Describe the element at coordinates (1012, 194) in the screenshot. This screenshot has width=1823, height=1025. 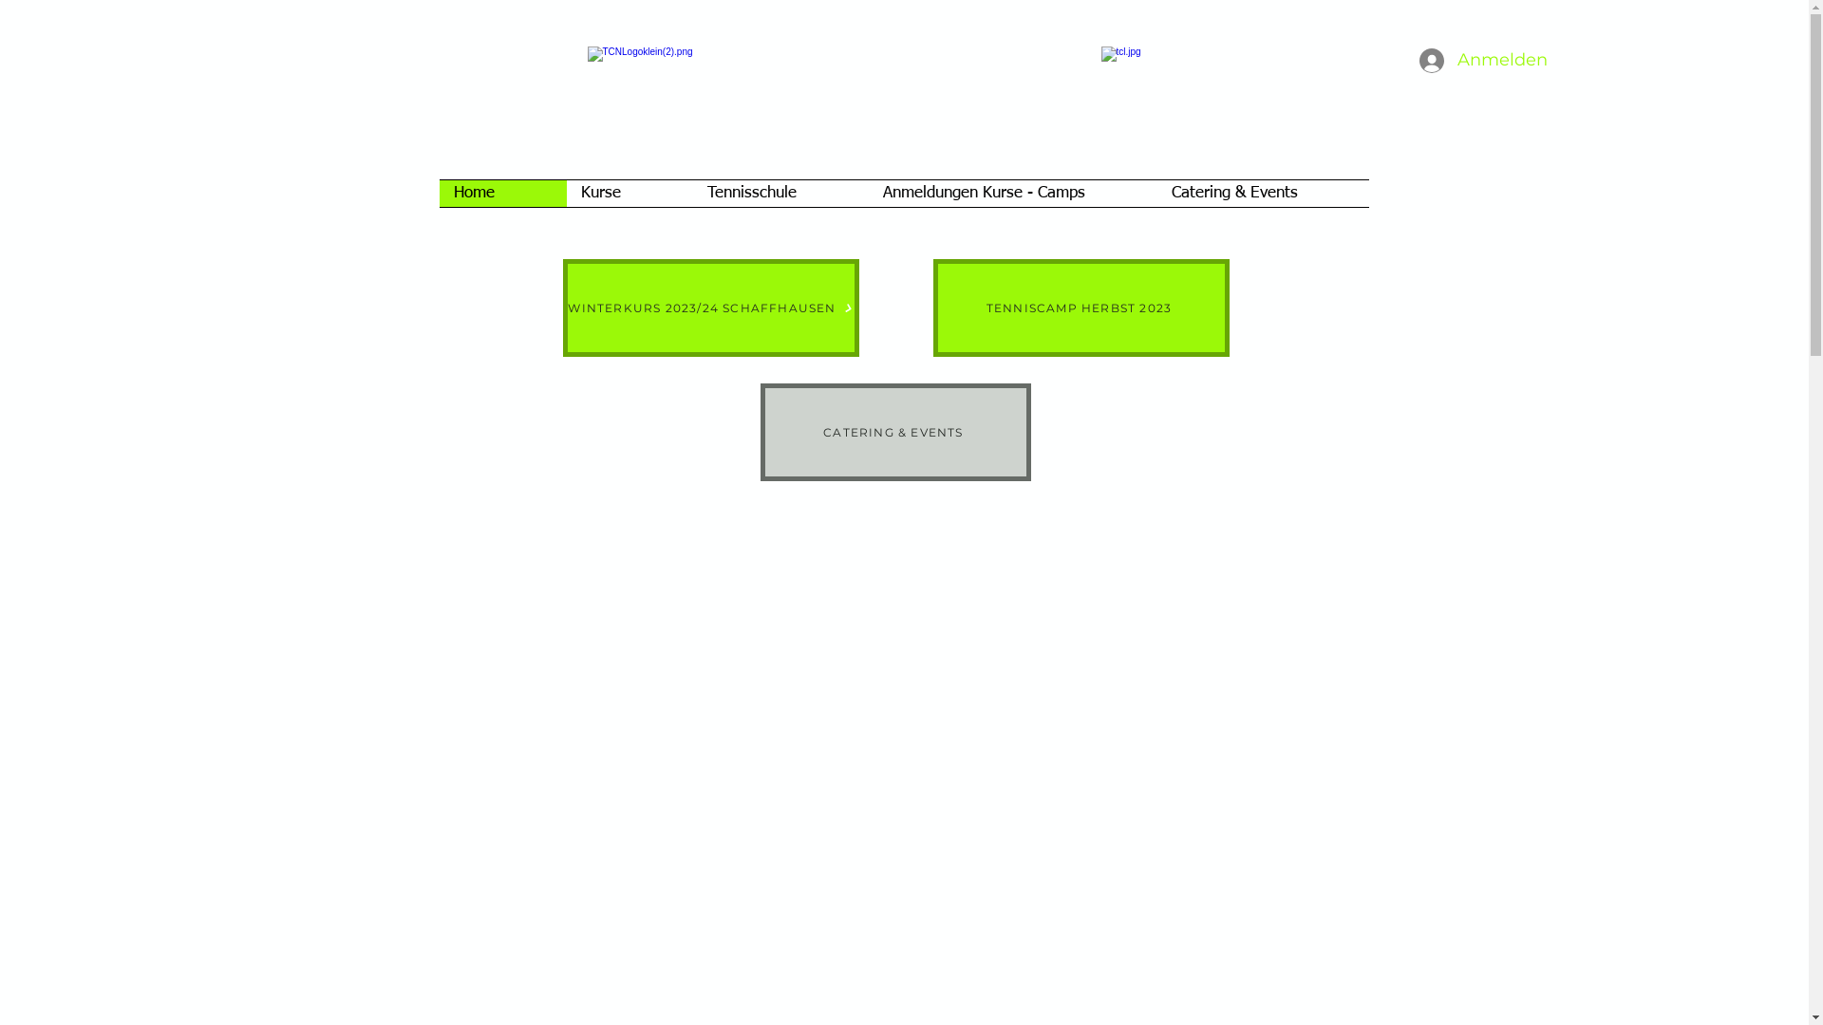
I see `Anmeldungen Kurse - Camps` at that location.